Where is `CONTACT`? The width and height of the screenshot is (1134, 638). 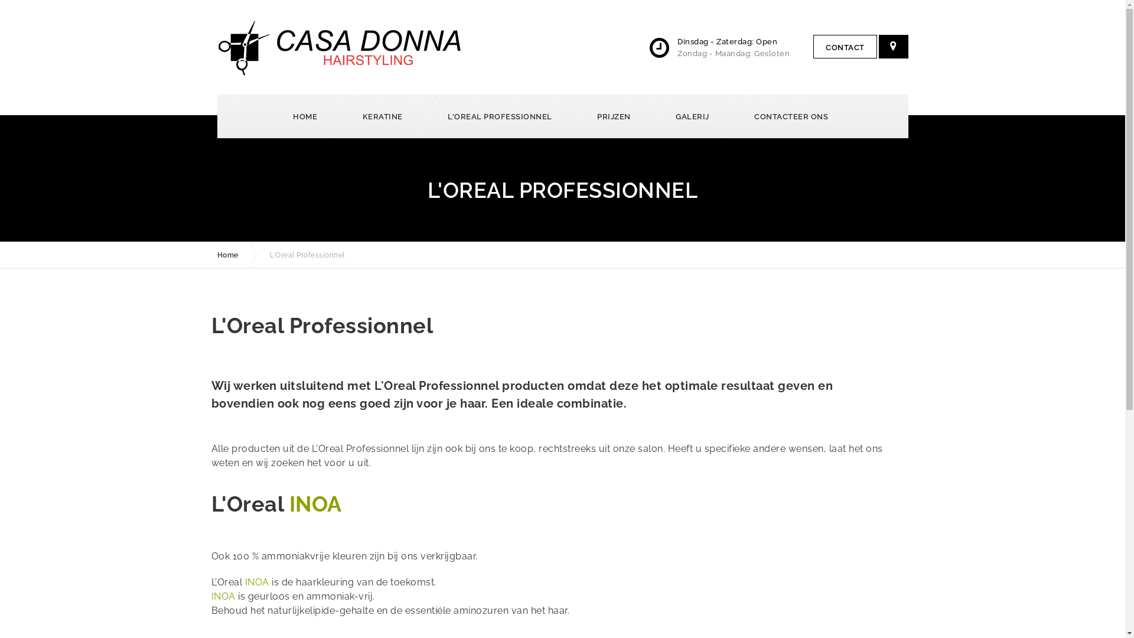
CONTACT is located at coordinates (845, 47).